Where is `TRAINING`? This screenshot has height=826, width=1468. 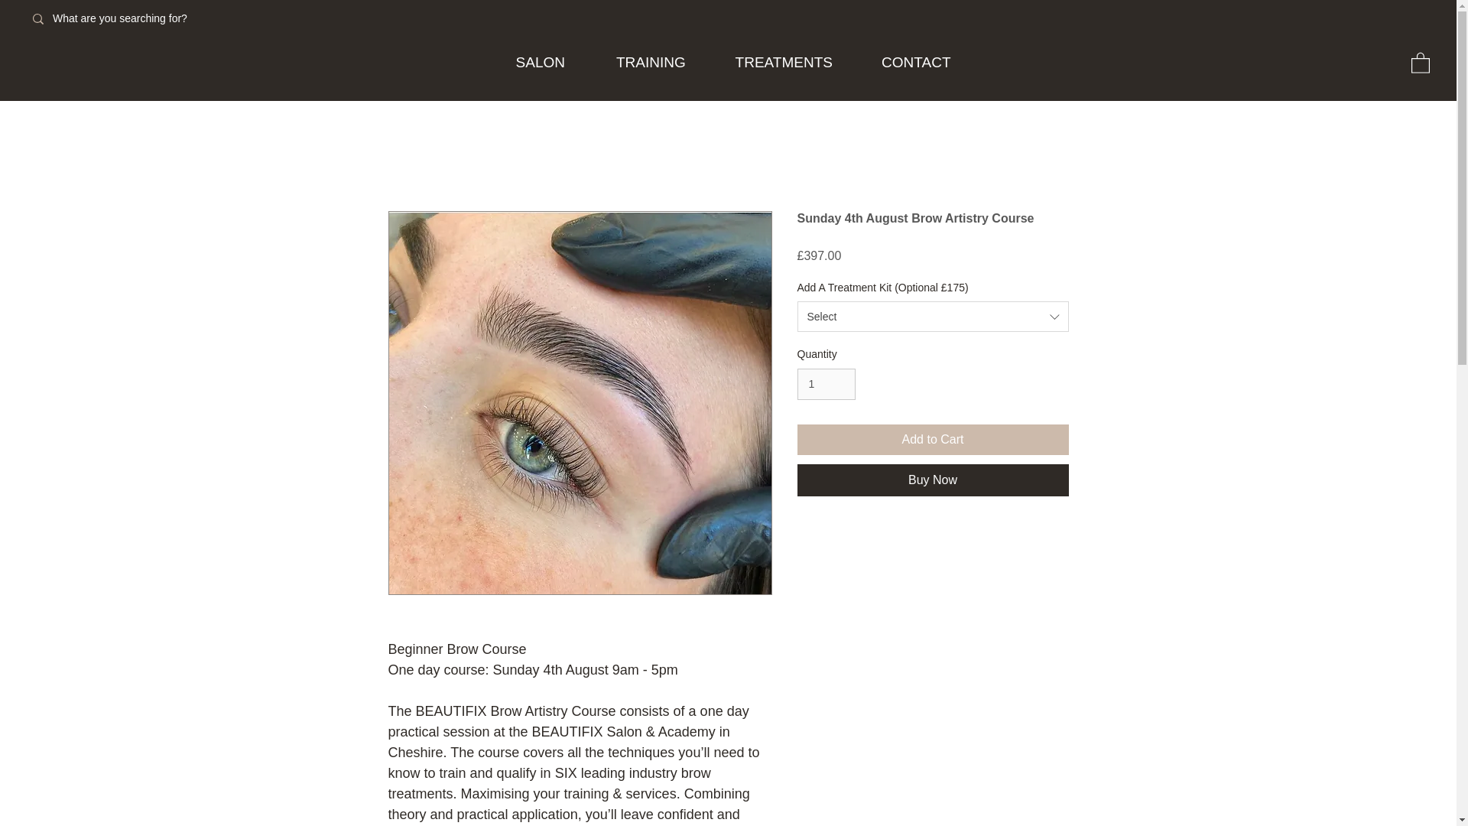 TRAINING is located at coordinates (651, 63).